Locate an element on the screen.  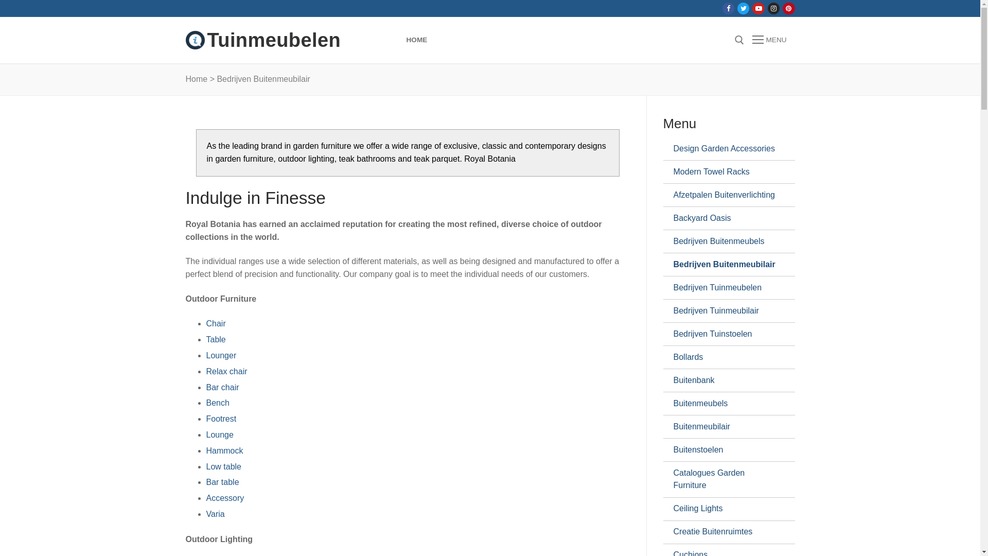
Creatie Buitenruimtes is located at coordinates (725, 532).